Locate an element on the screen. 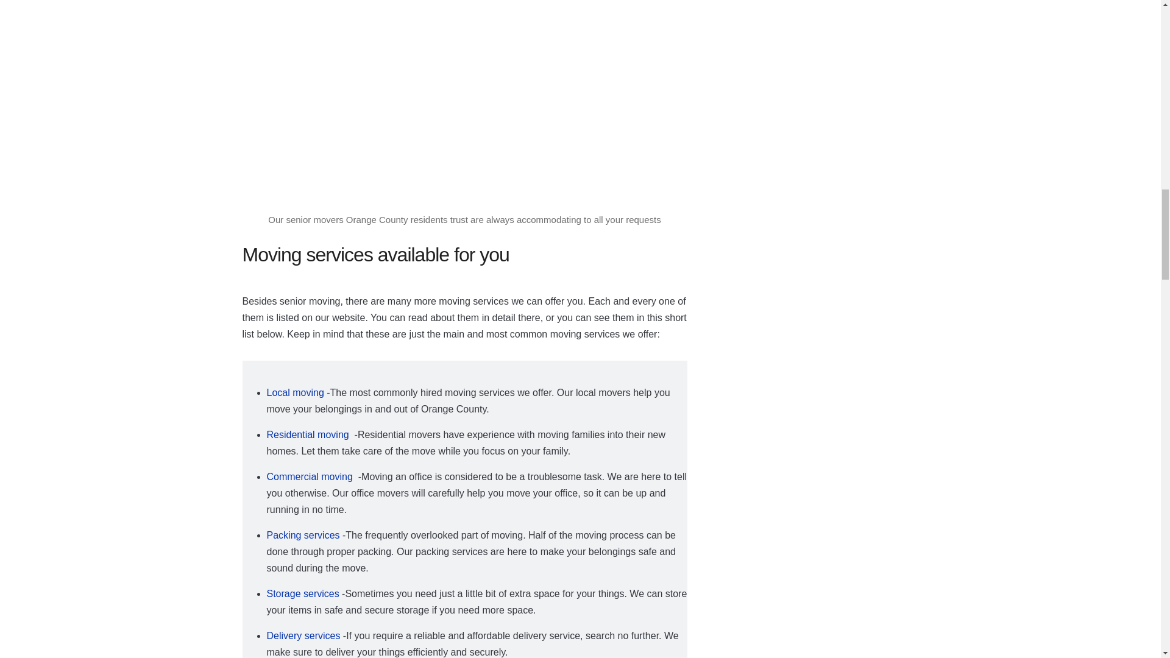  Residential moving is located at coordinates (309, 435).